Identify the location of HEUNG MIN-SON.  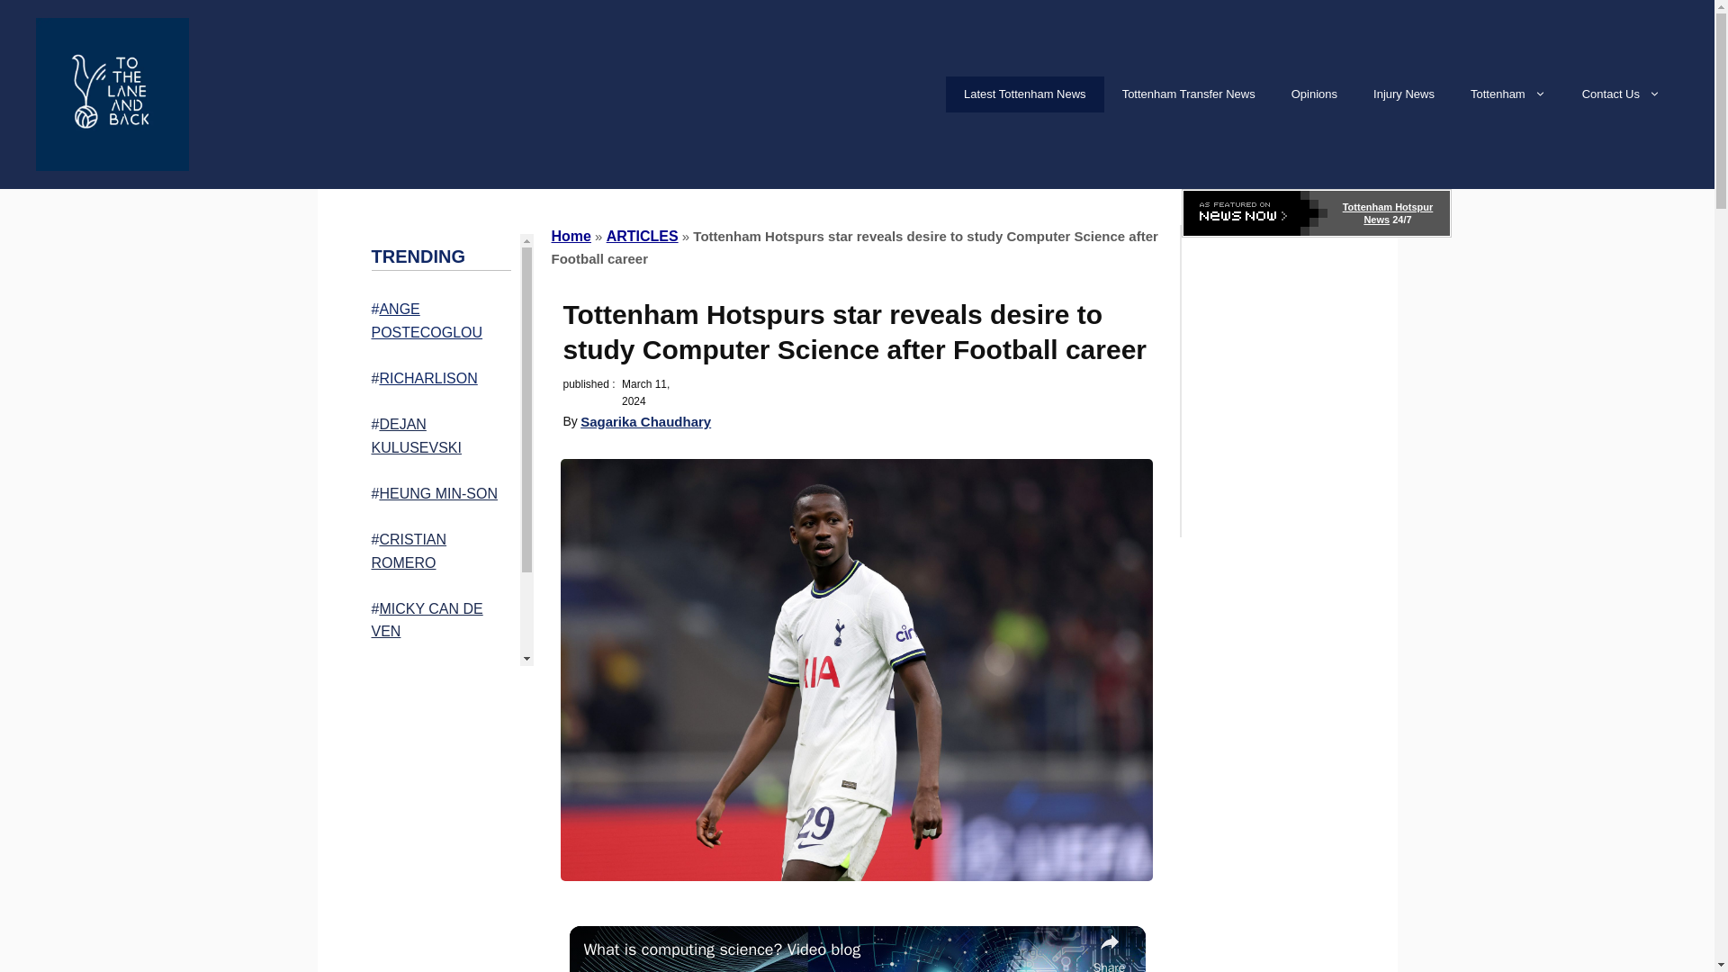
(437, 493).